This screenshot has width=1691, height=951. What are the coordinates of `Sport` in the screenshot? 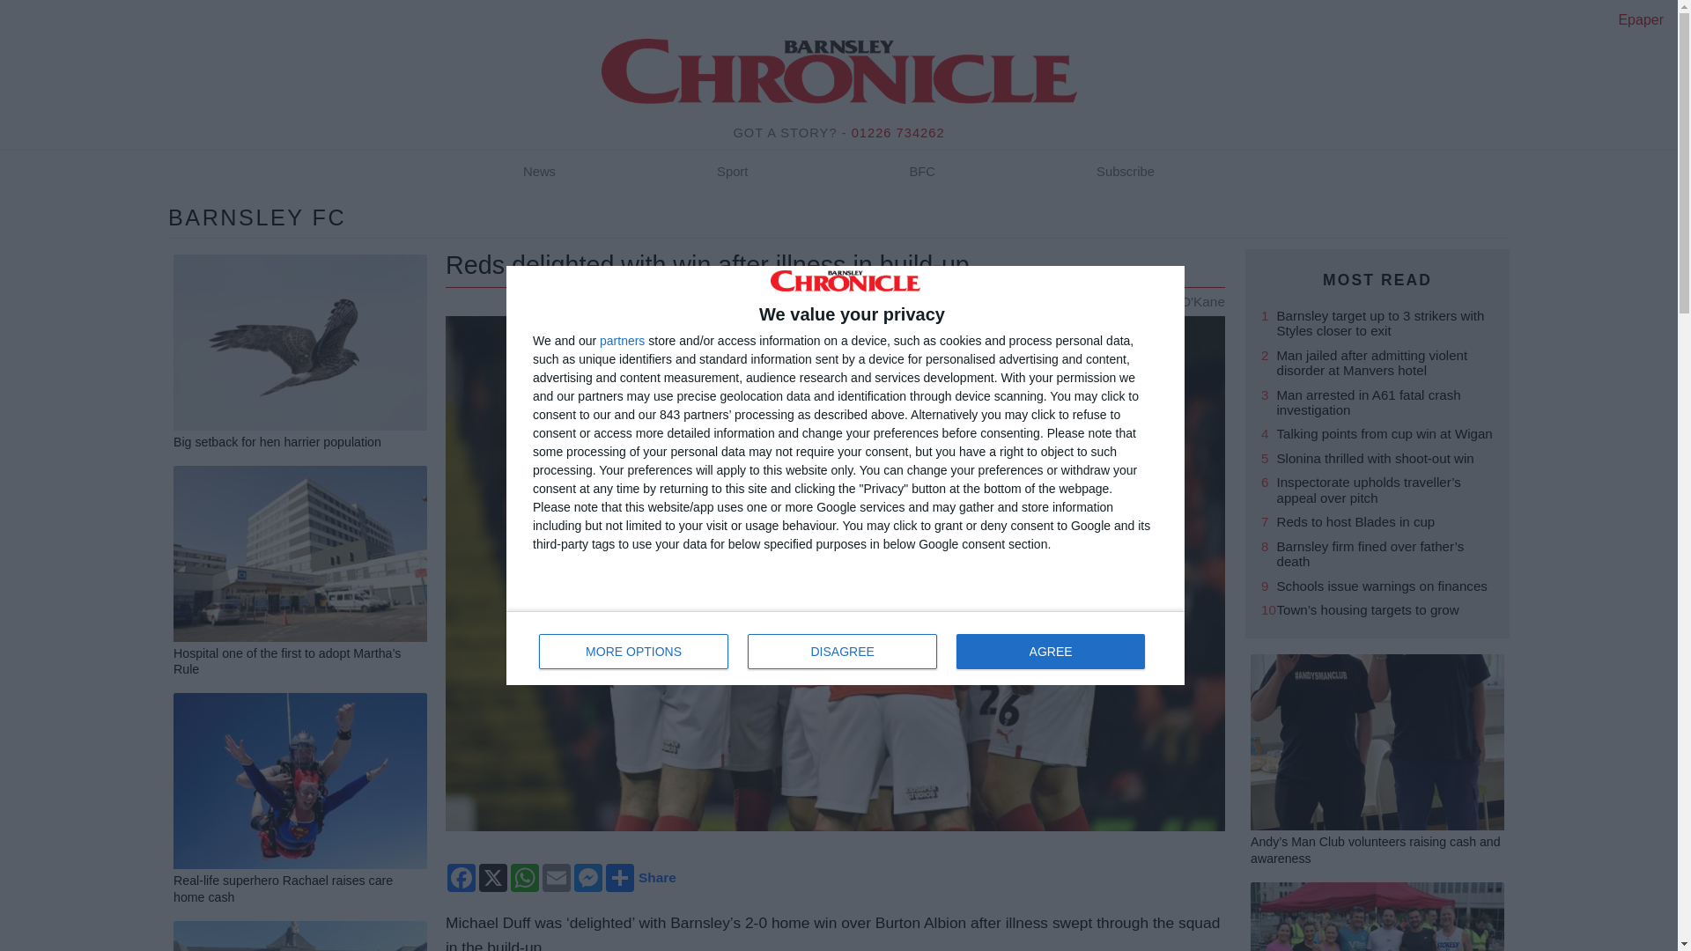 It's located at (622, 341).